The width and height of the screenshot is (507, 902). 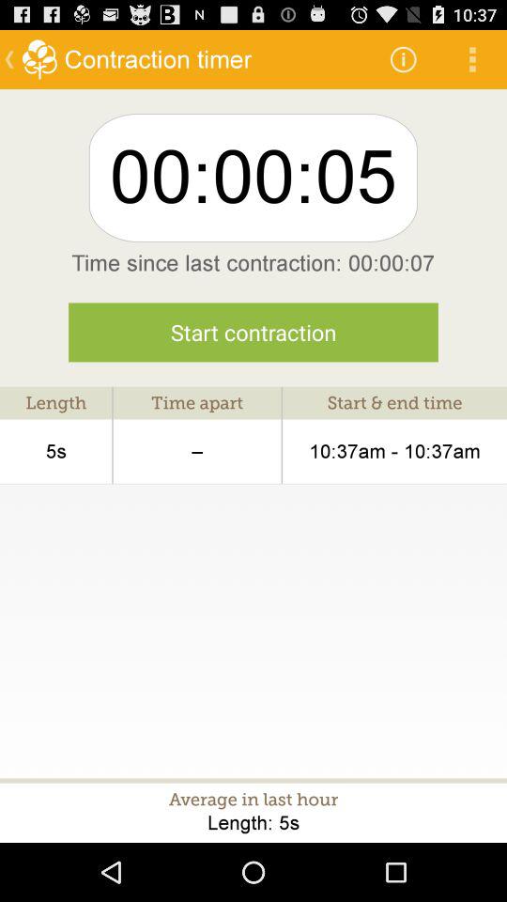 What do you see at coordinates (394, 451) in the screenshot?
I see `scroll until the 10 37am 10` at bounding box center [394, 451].